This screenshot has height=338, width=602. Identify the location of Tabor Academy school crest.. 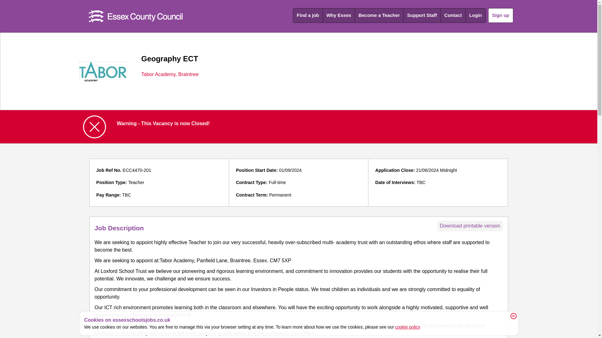
(102, 71).